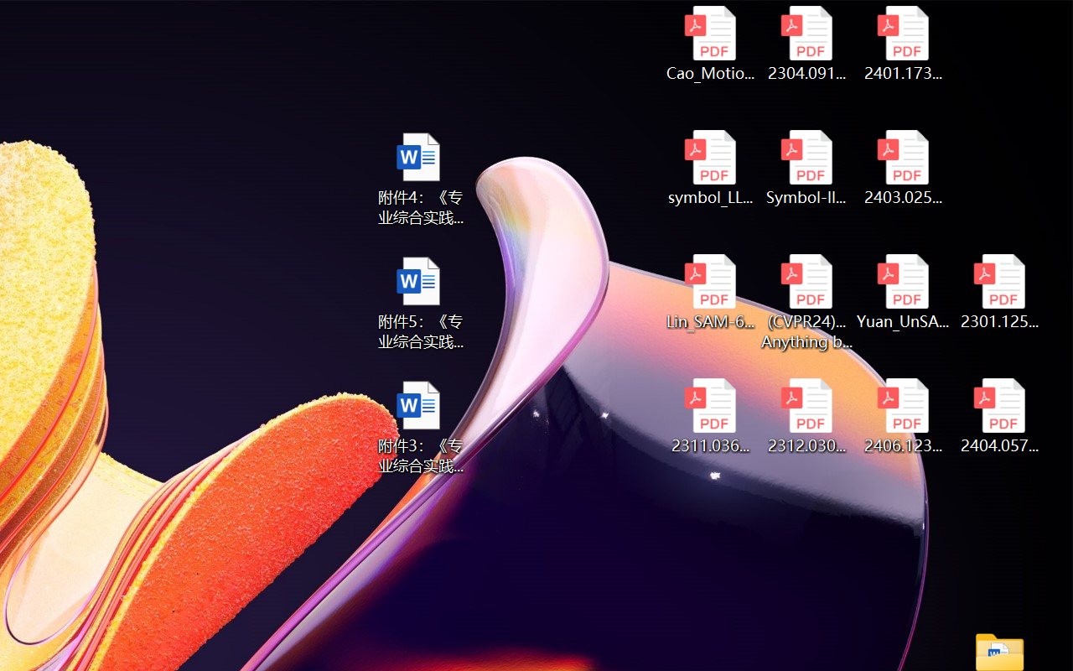 Image resolution: width=1073 pixels, height=671 pixels. Describe the element at coordinates (806, 168) in the screenshot. I see `Symbol-llm-v2.pdf` at that location.